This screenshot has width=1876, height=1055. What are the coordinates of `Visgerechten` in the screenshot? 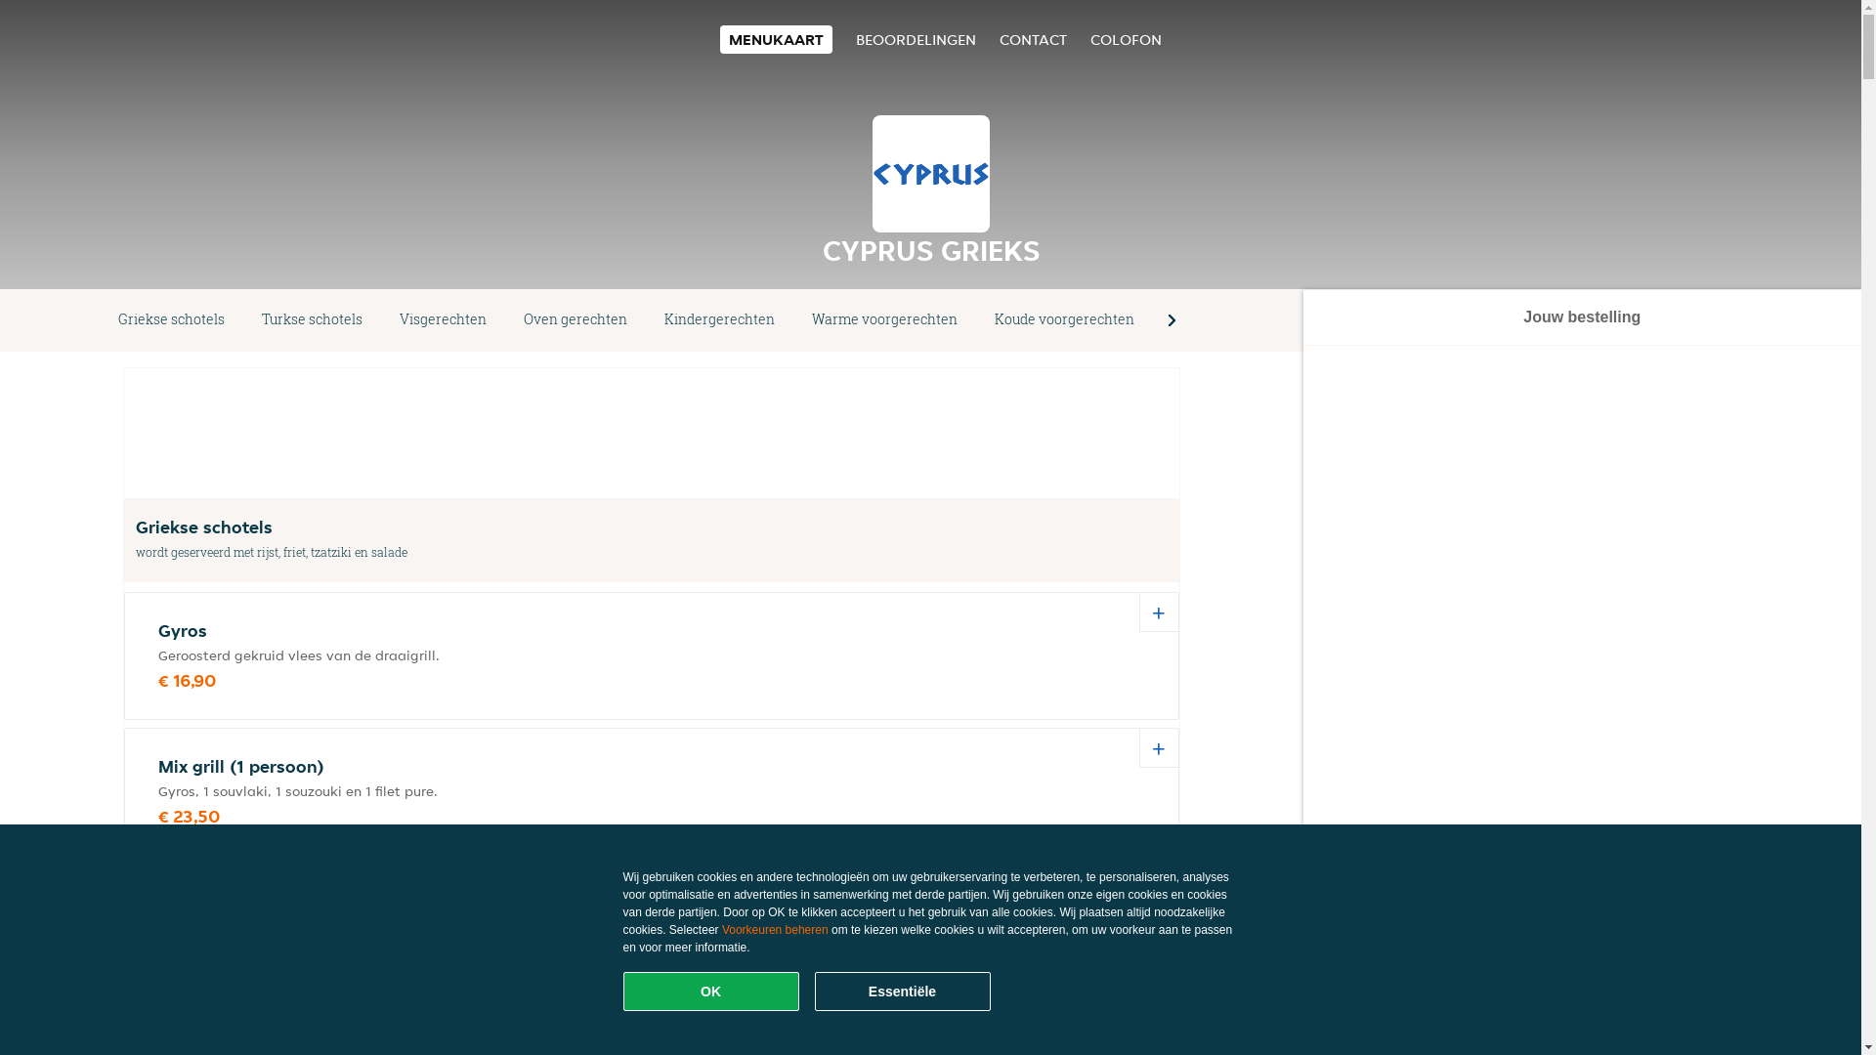 It's located at (444, 320).